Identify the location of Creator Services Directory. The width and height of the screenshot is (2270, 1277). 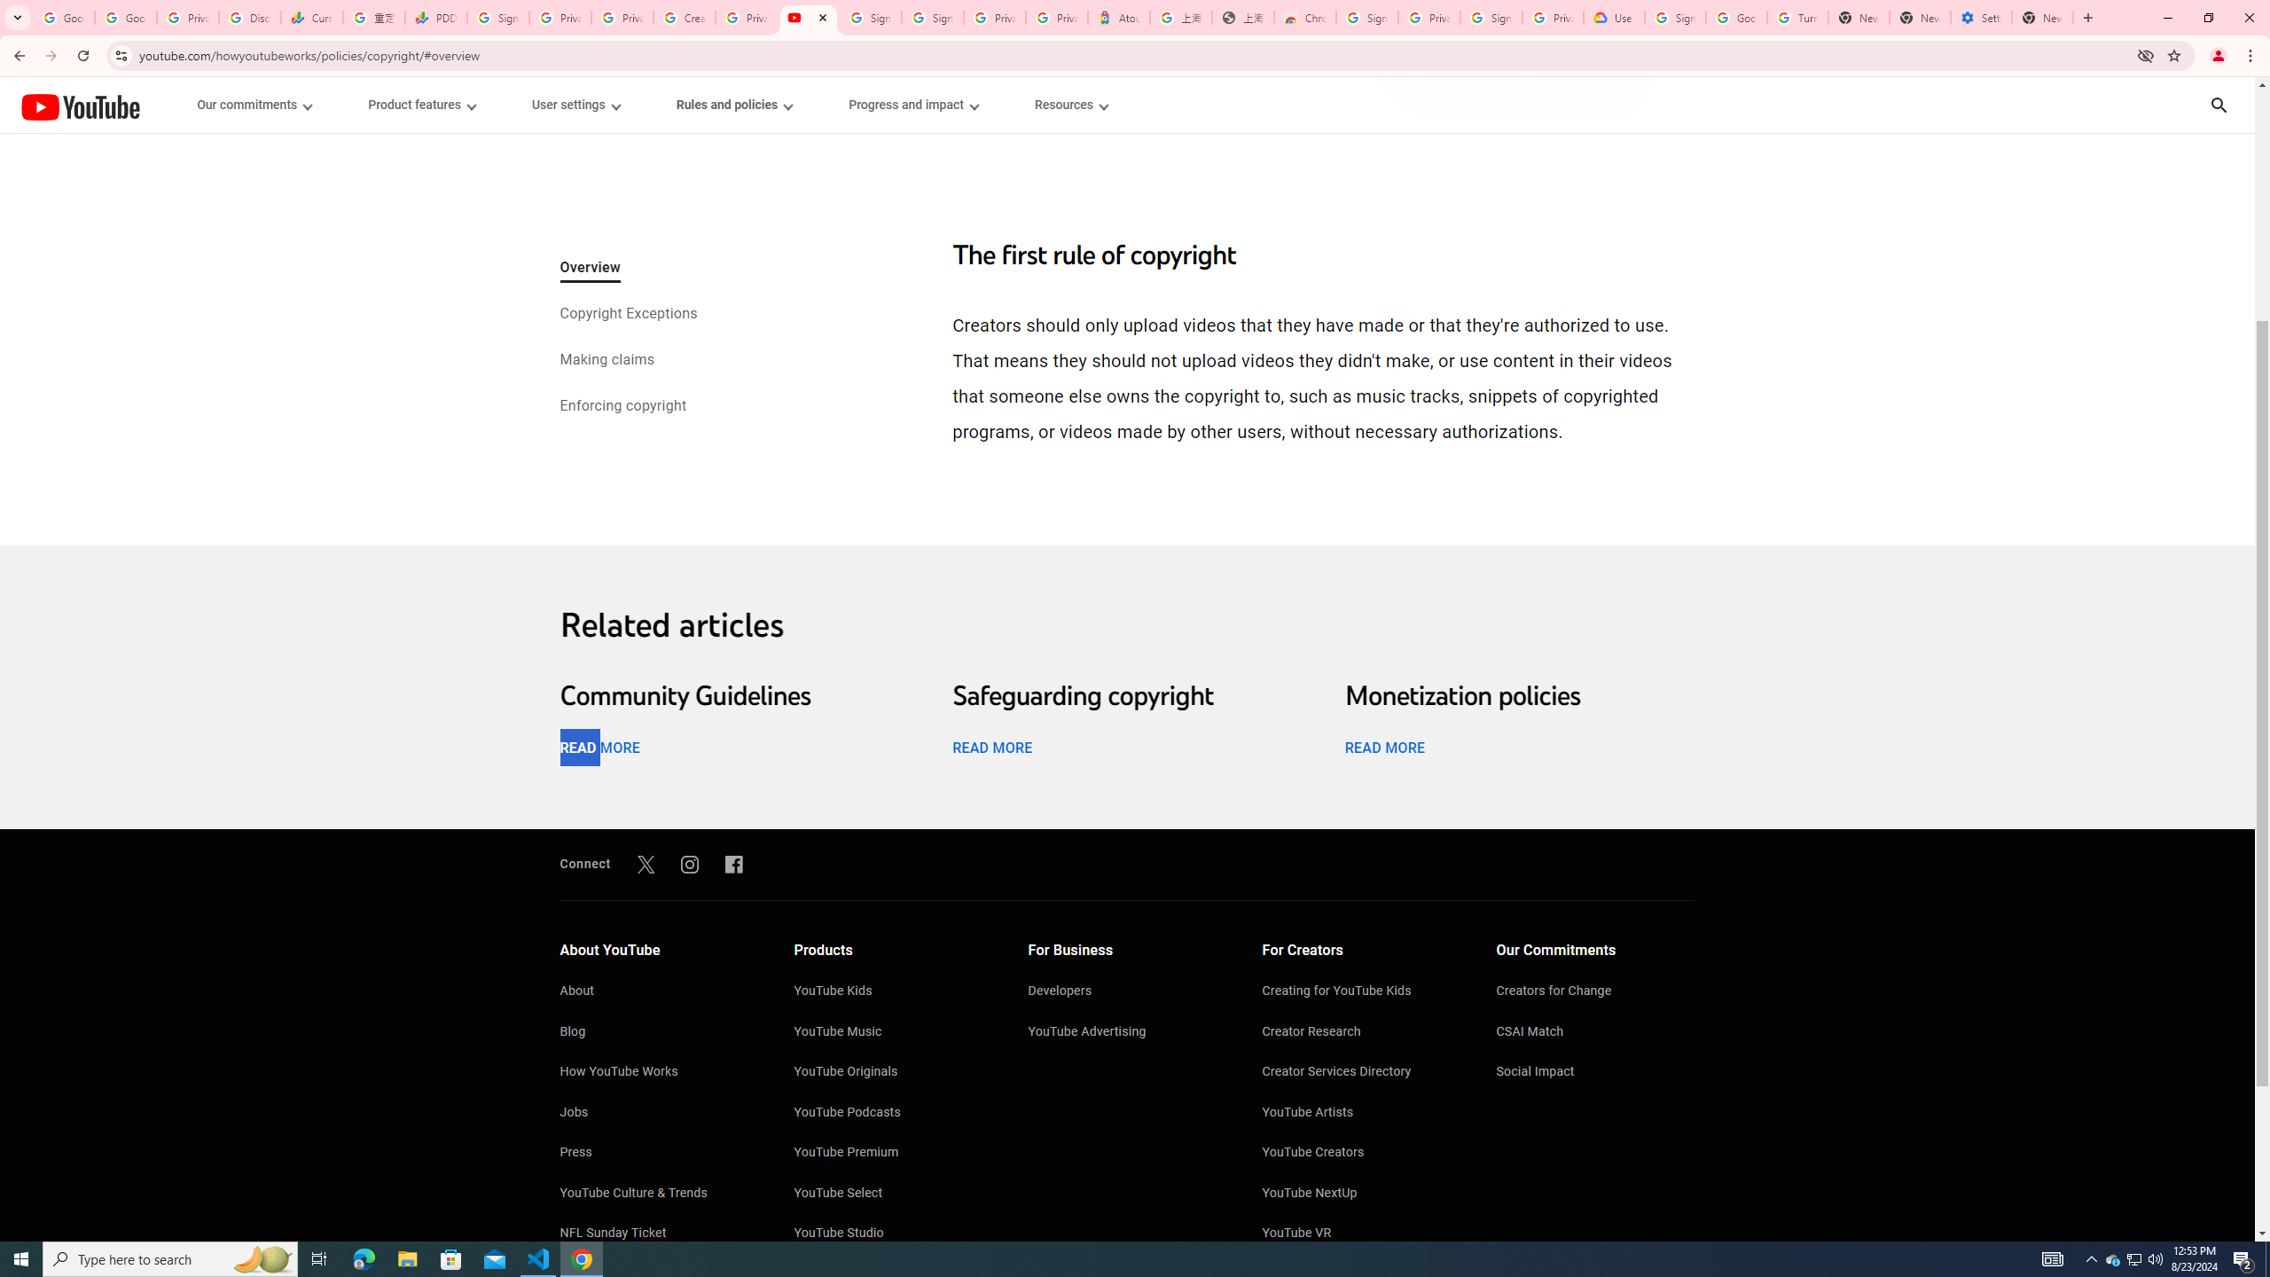
(1362, 1073).